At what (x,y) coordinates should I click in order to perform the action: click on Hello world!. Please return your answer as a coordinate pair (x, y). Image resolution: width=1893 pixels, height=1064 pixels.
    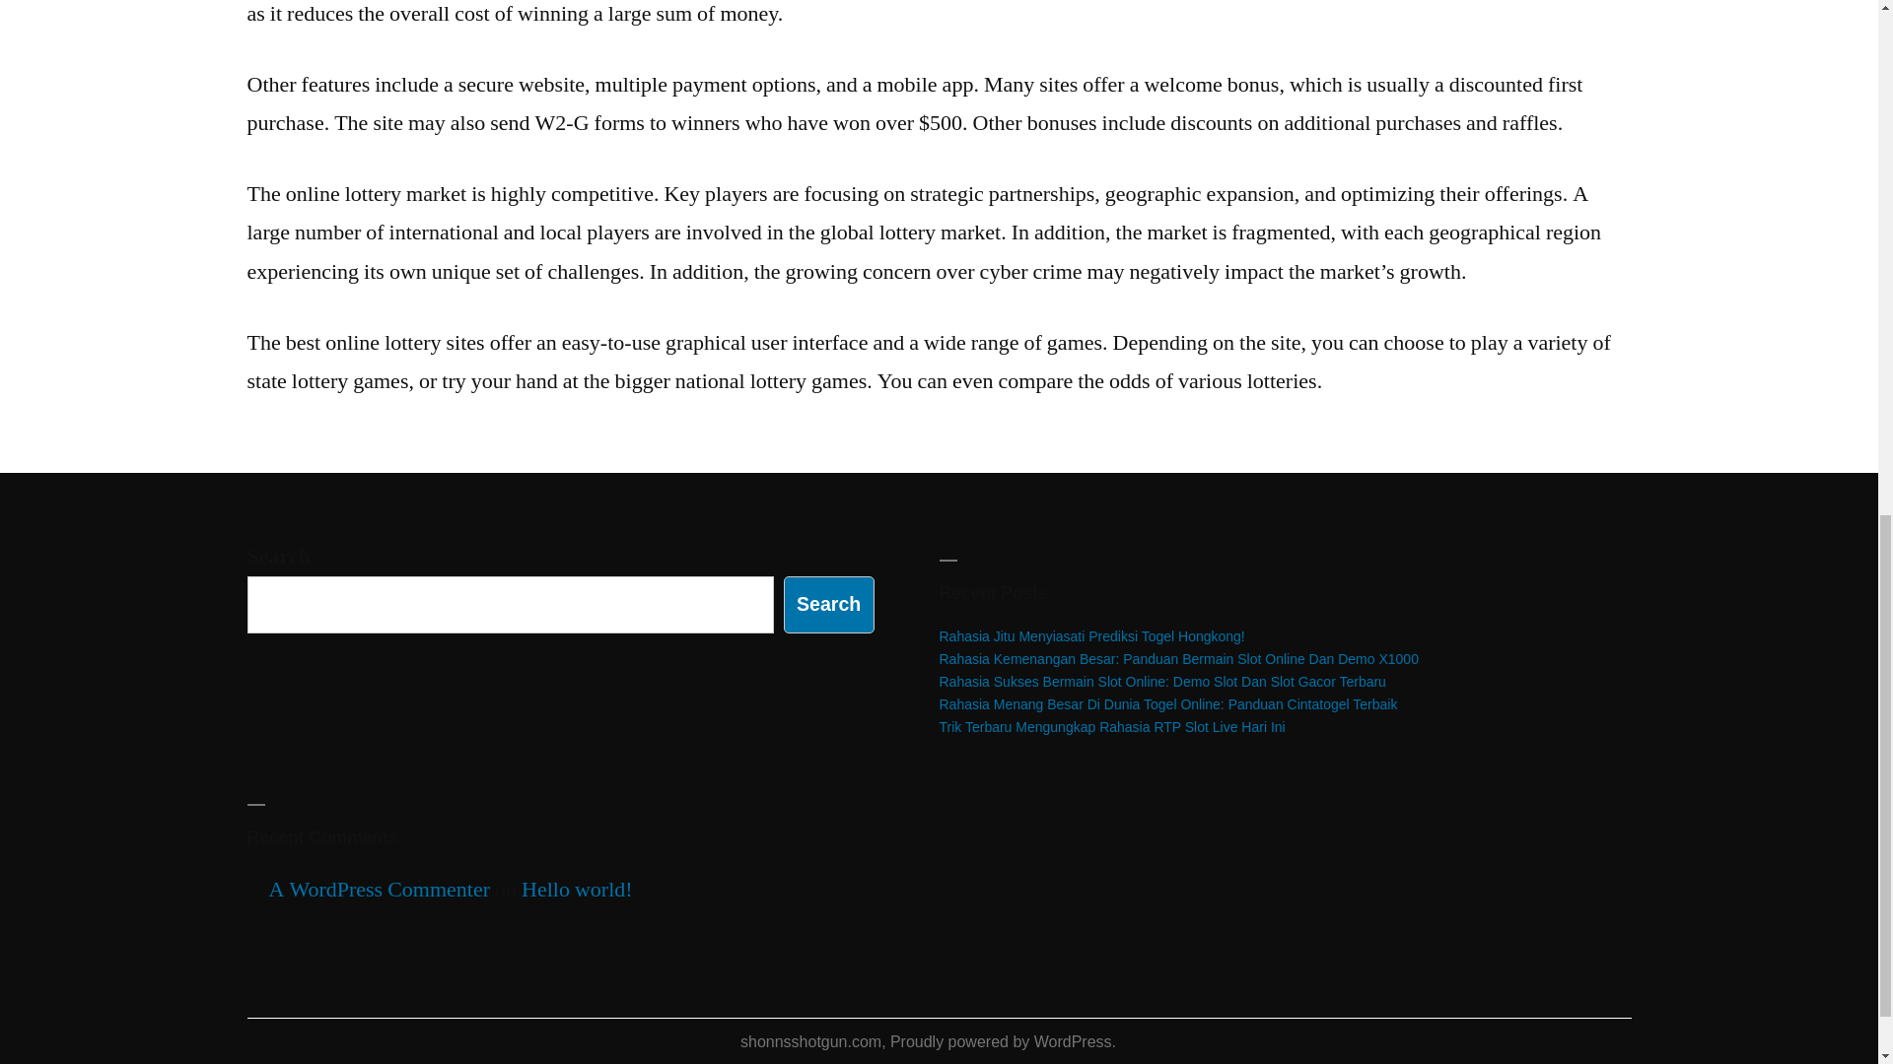
    Looking at the image, I should click on (577, 889).